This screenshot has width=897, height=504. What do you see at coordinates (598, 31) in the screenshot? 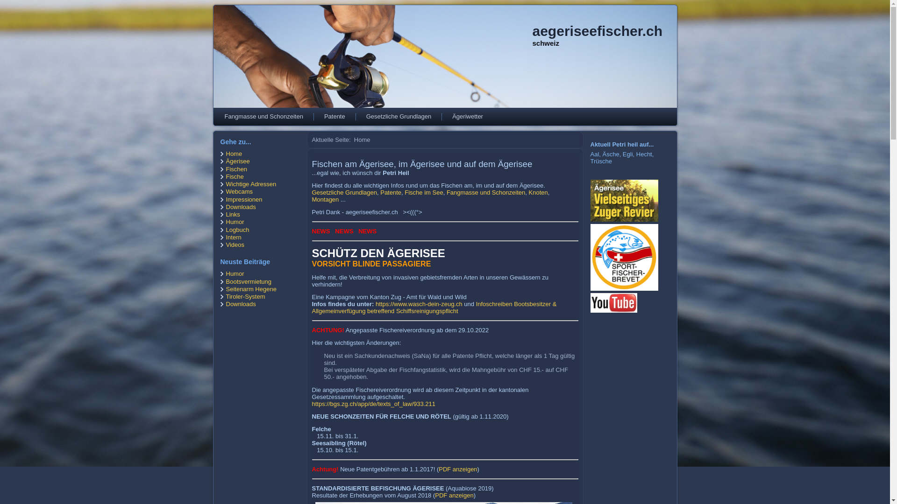
I see `aegeriseefischer.ch` at bounding box center [598, 31].